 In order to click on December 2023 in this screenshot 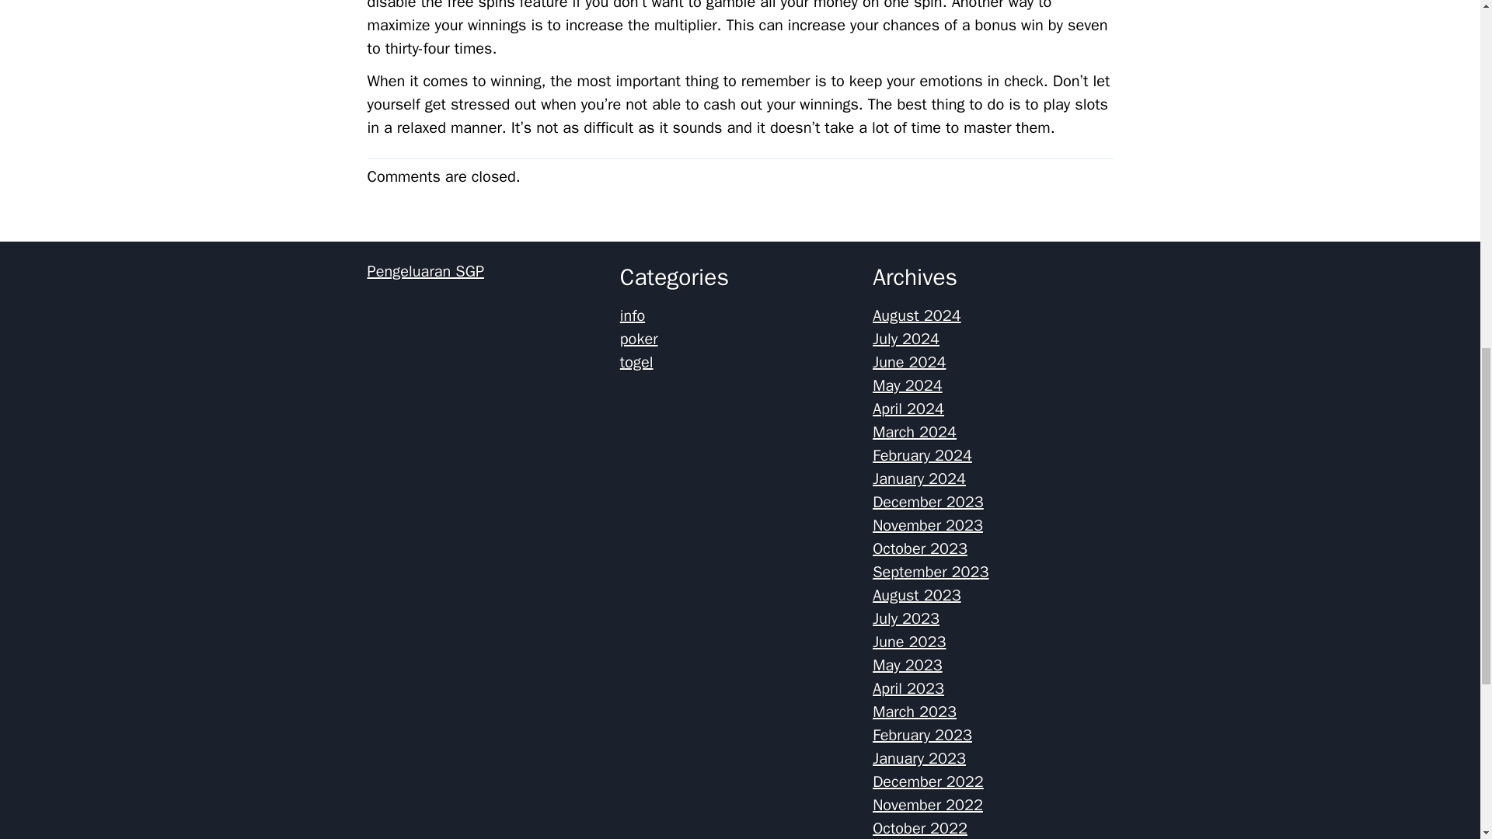, I will do `click(928, 502)`.